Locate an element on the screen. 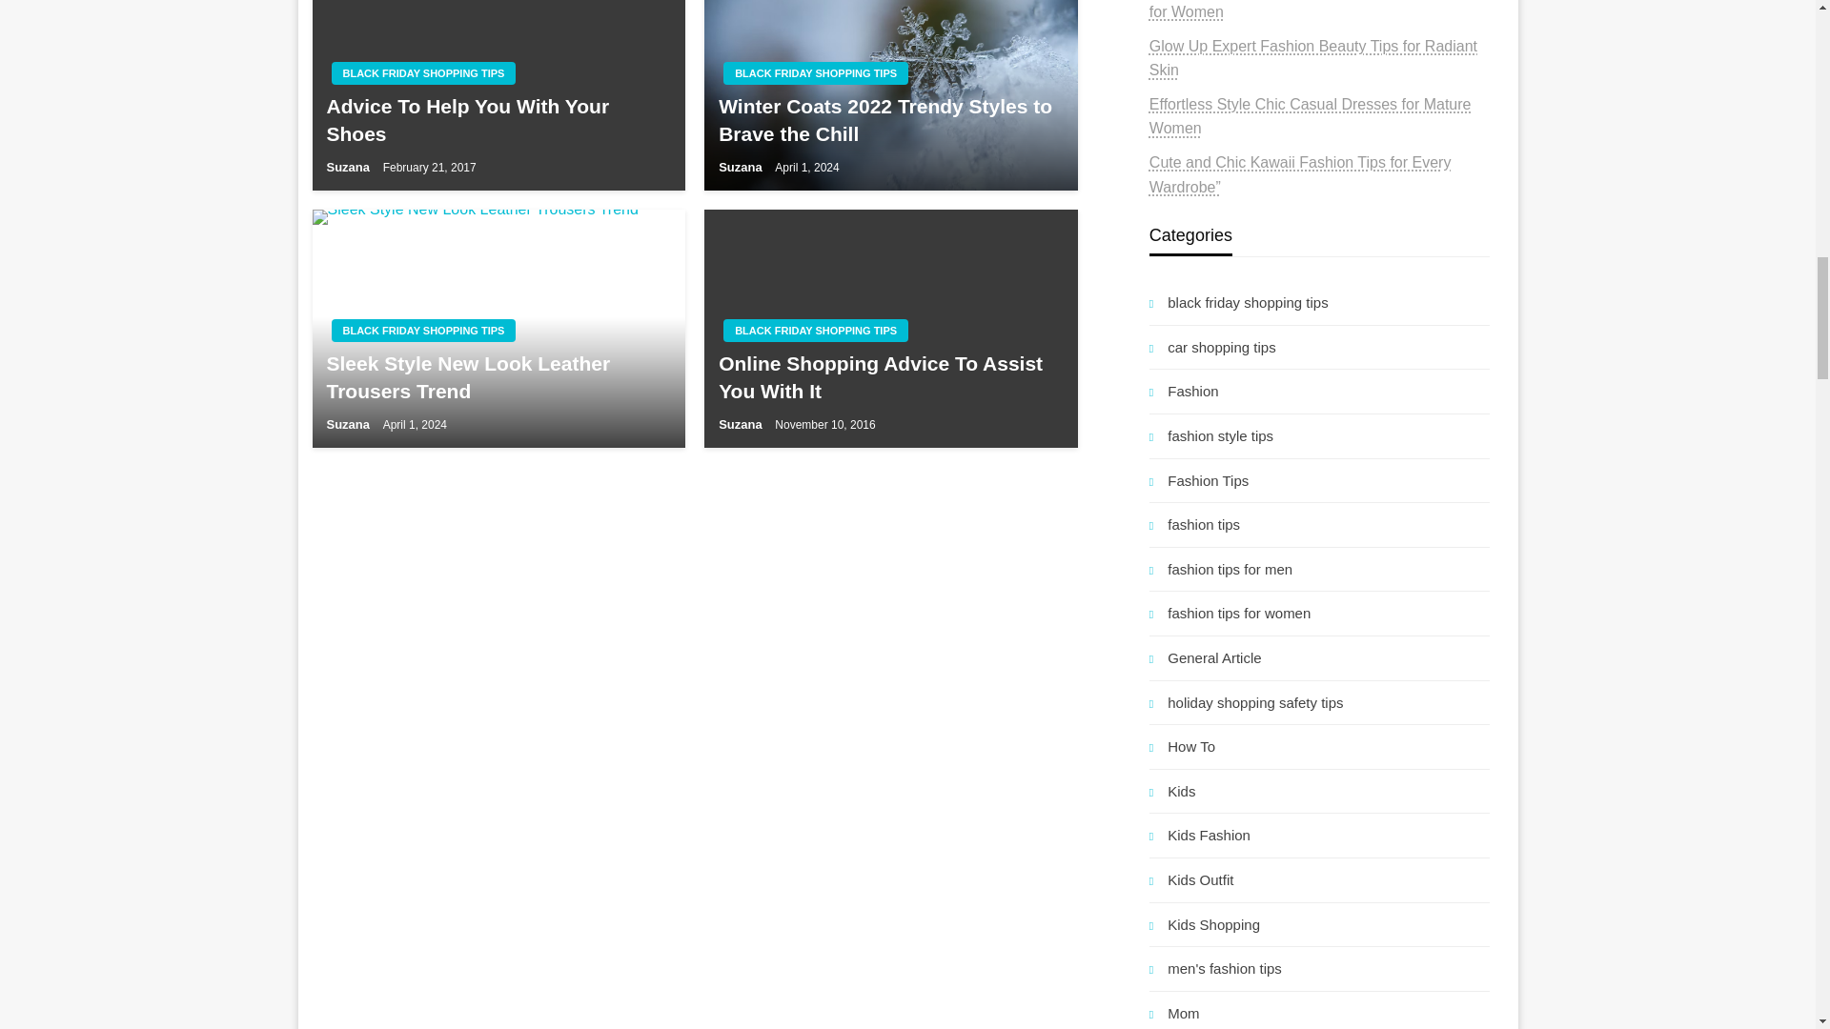 The width and height of the screenshot is (1830, 1029). Advice To Help You With Your Shoes is located at coordinates (498, 120).